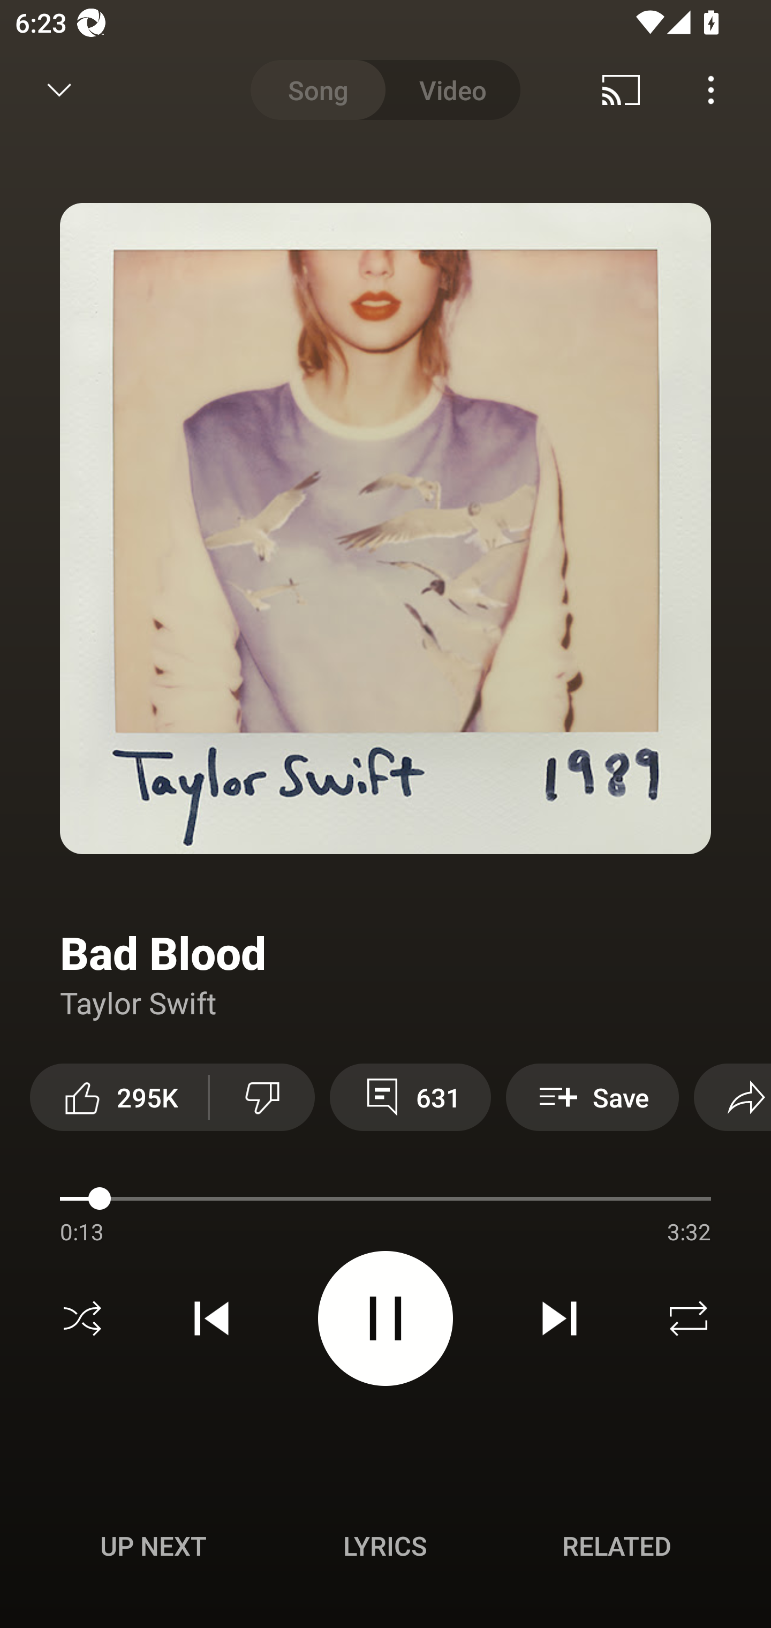 Image resolution: width=771 pixels, height=1628 pixels. What do you see at coordinates (262, 1097) in the screenshot?
I see `Dislike` at bounding box center [262, 1097].